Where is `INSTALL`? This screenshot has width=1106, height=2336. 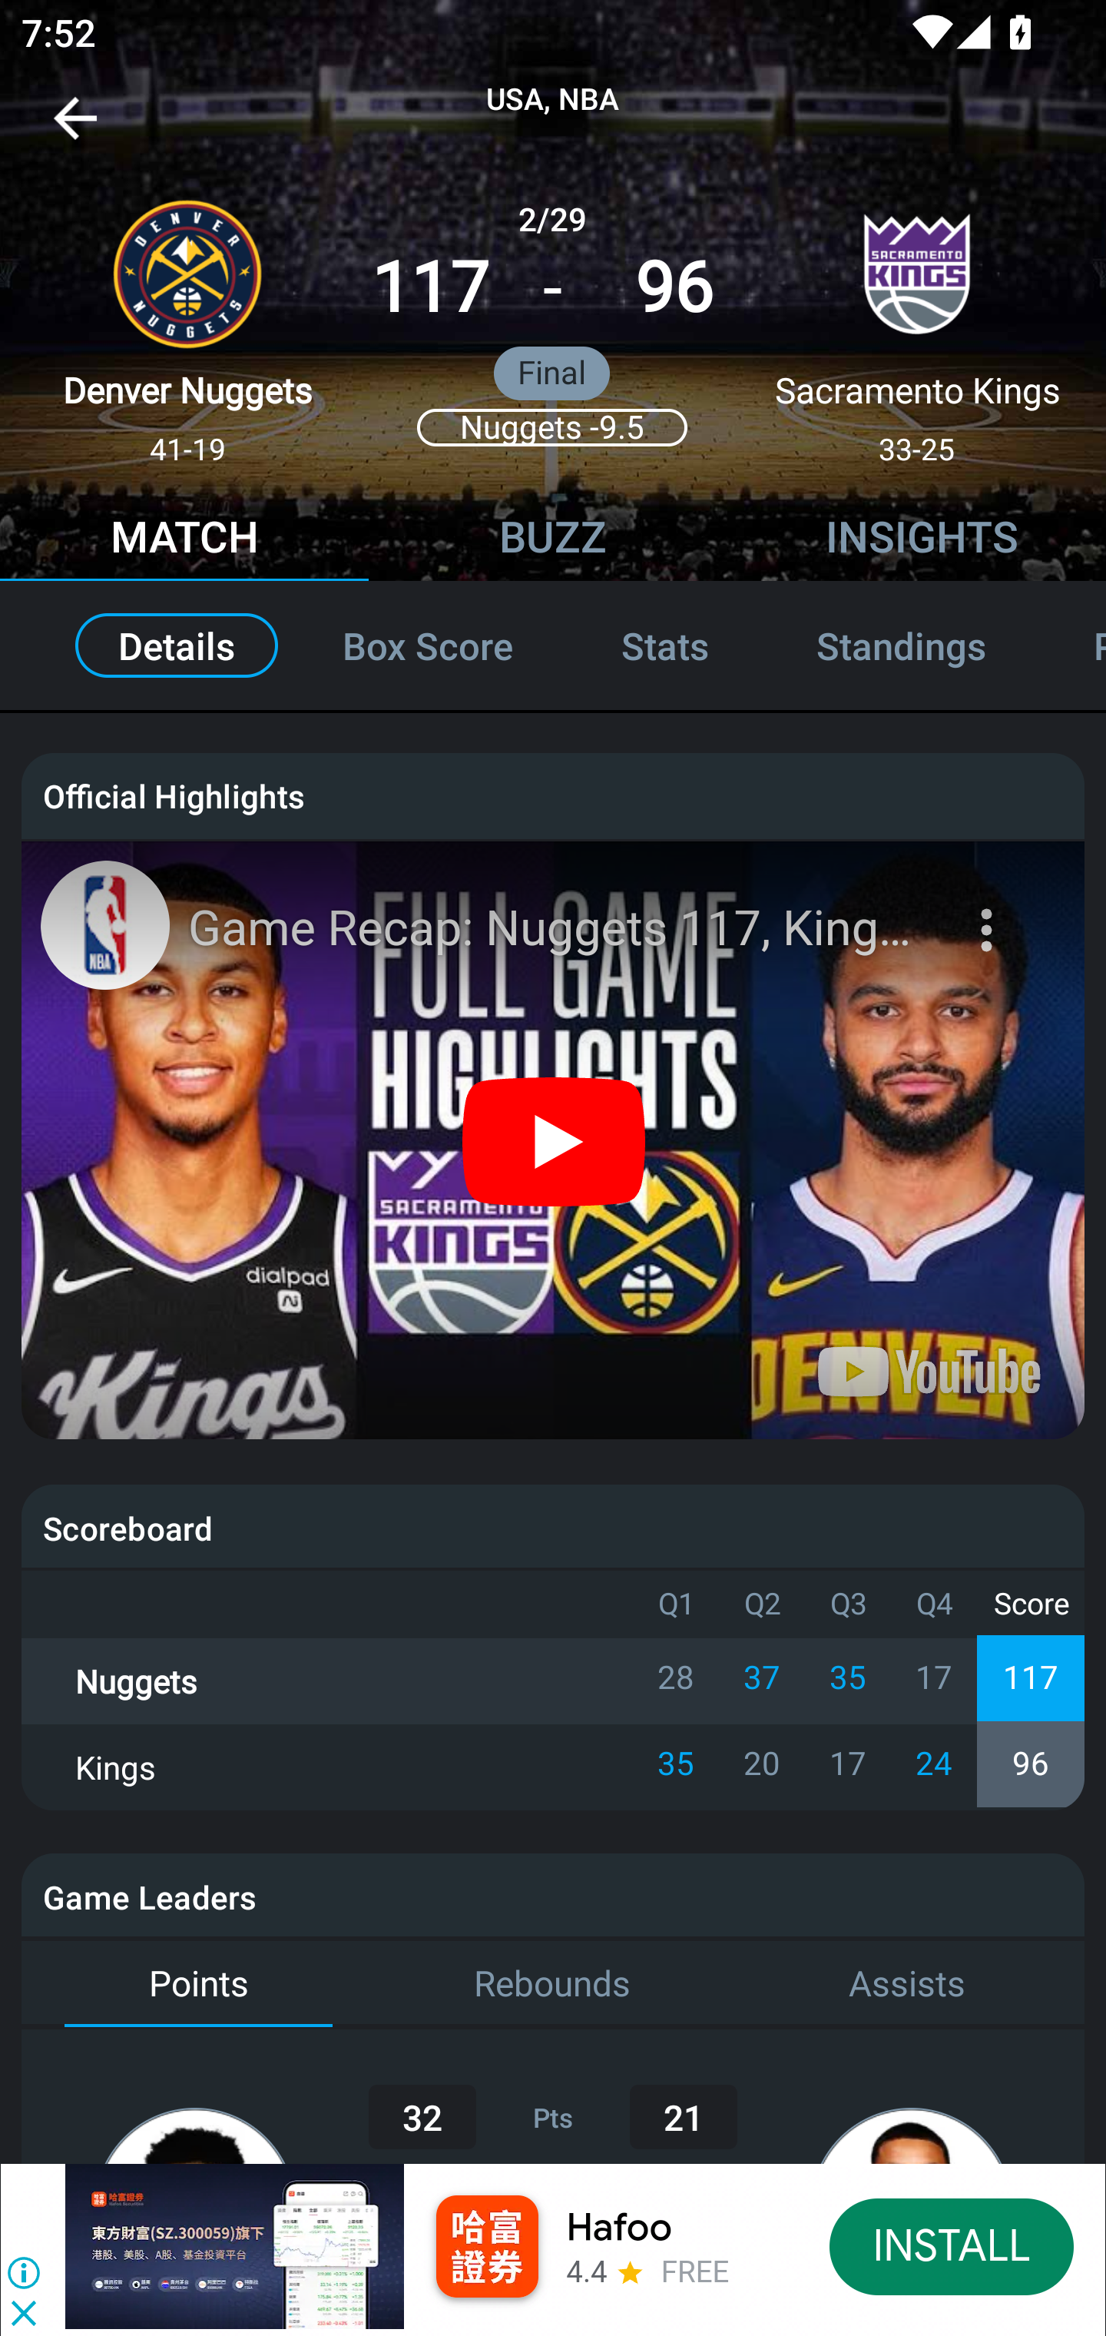 INSTALL is located at coordinates (952, 2245).